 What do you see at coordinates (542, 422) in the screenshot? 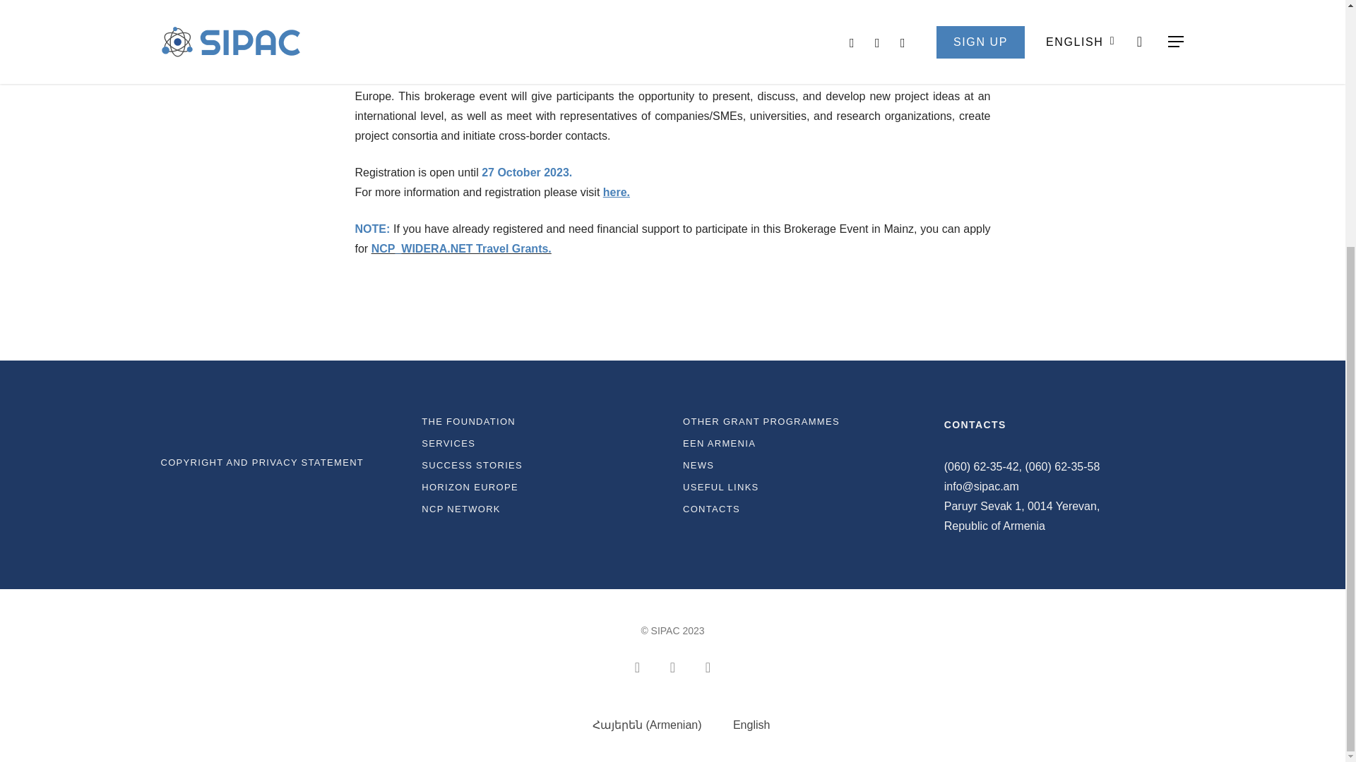
I see `THE FOUNDATION` at bounding box center [542, 422].